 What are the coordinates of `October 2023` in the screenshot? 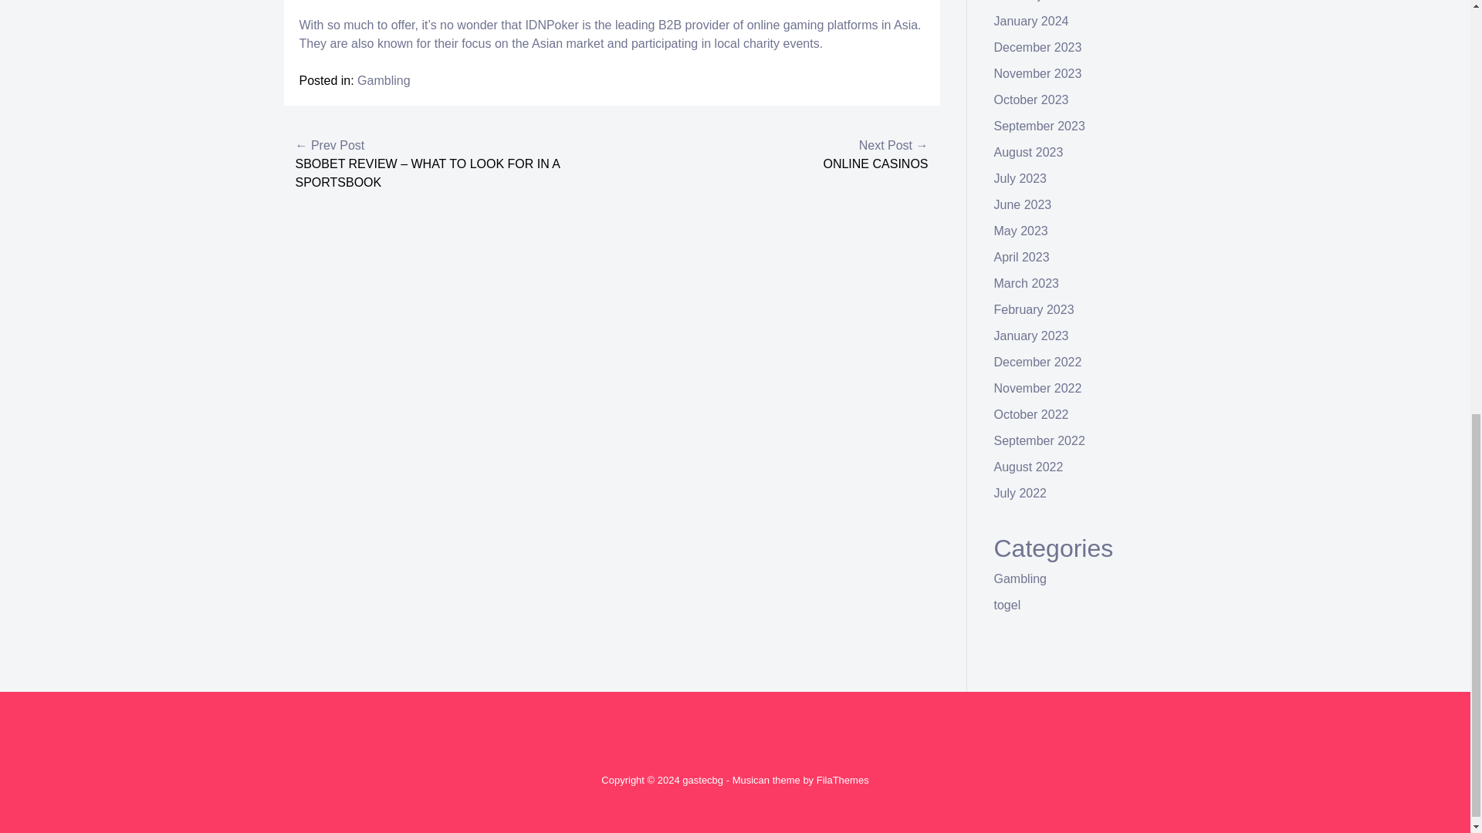 It's located at (1031, 99).